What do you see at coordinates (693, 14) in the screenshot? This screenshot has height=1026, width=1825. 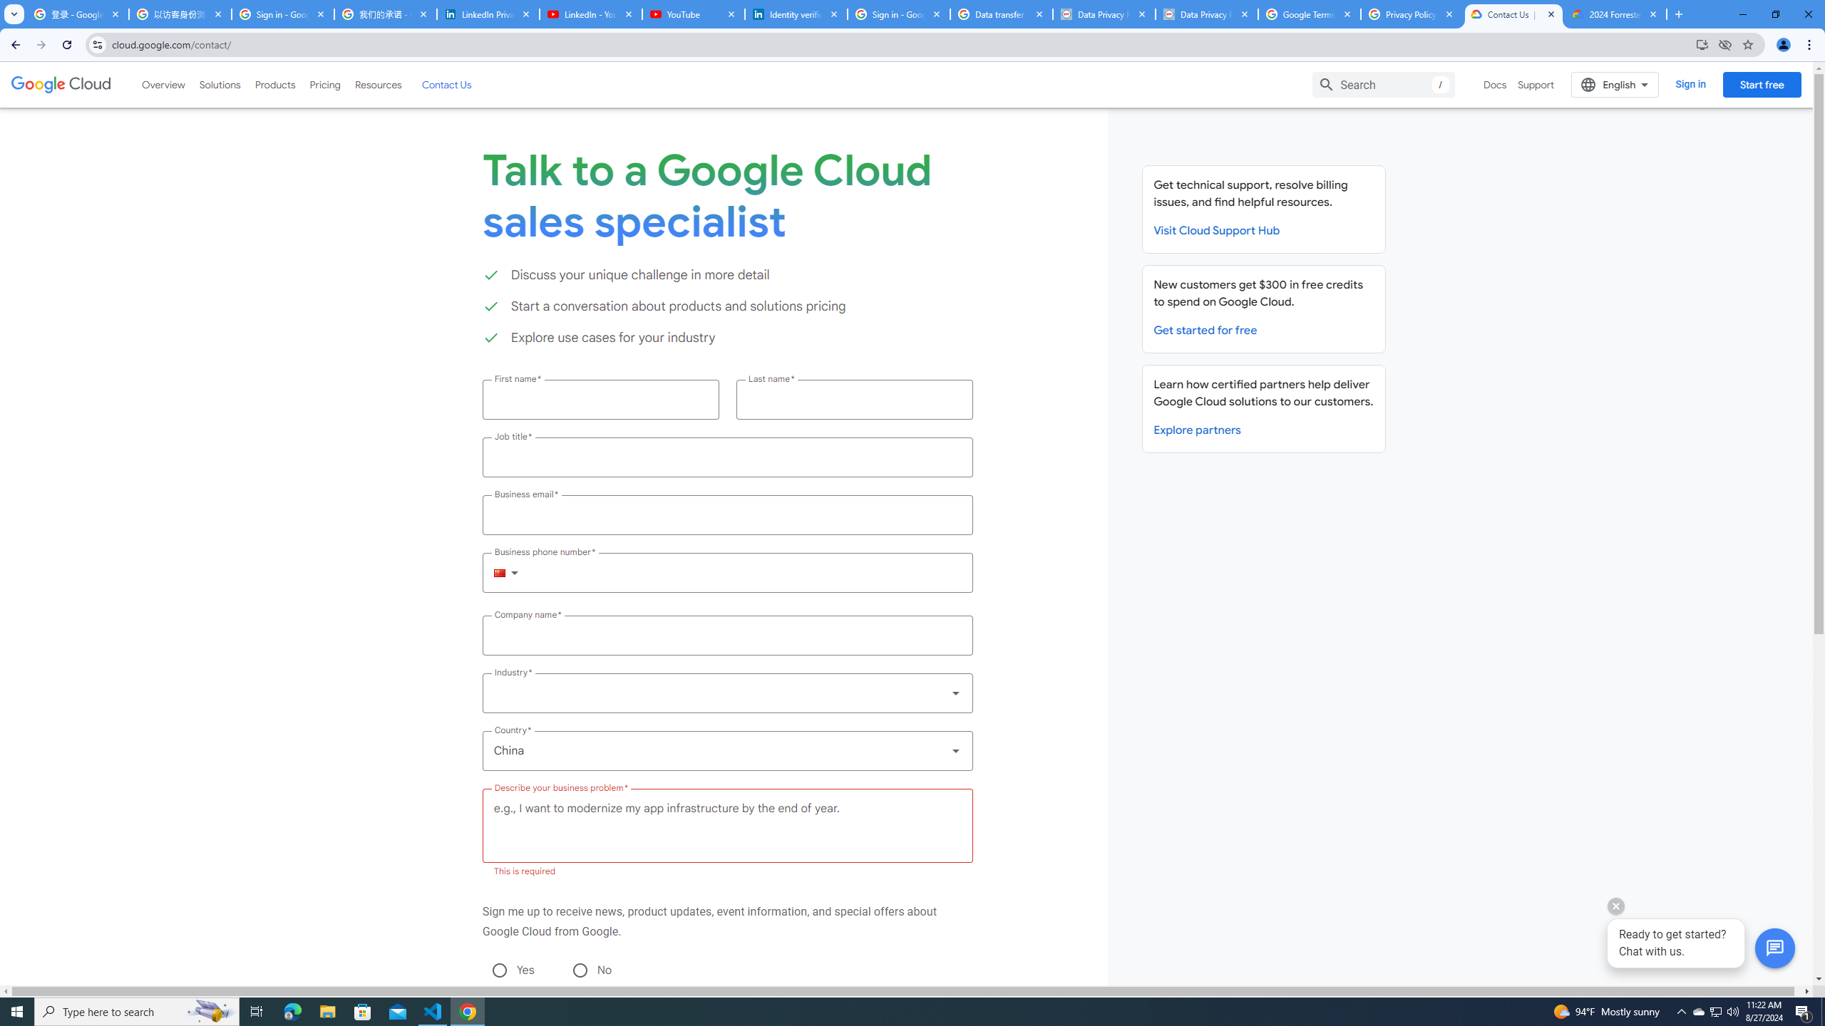 I see `YouTube` at bounding box center [693, 14].